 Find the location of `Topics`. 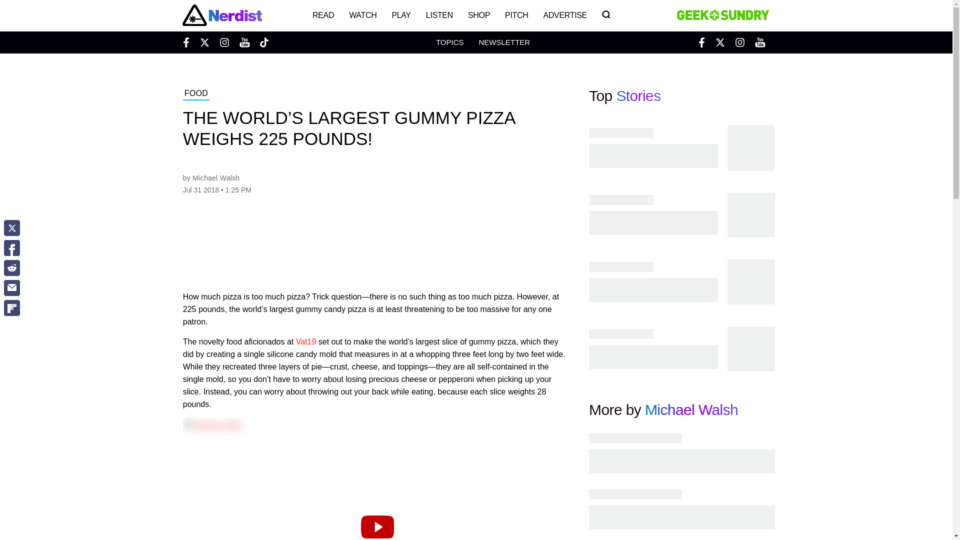

Topics is located at coordinates (449, 42).